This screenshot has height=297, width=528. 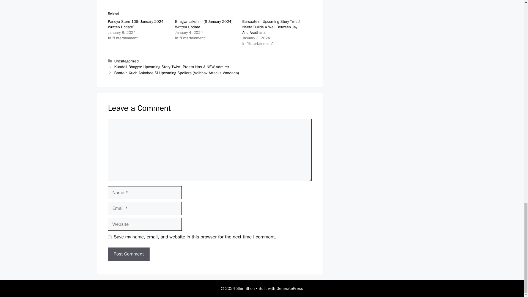 What do you see at coordinates (109, 237) in the screenshot?
I see `yes` at bounding box center [109, 237].